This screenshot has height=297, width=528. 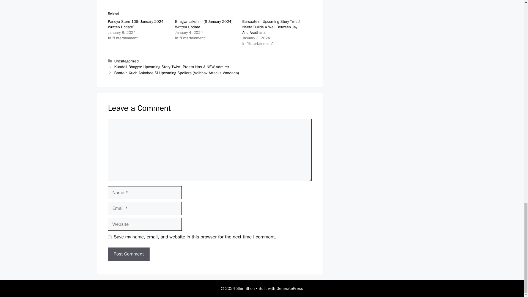 What do you see at coordinates (109, 237) in the screenshot?
I see `yes` at bounding box center [109, 237].